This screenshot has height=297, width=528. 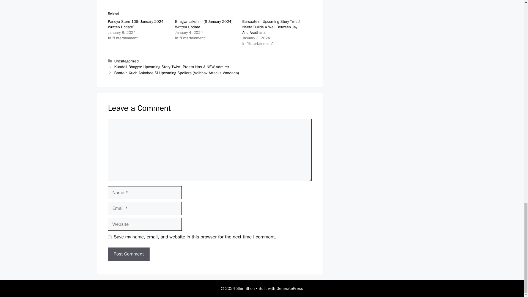 What do you see at coordinates (109, 237) in the screenshot?
I see `yes` at bounding box center [109, 237].